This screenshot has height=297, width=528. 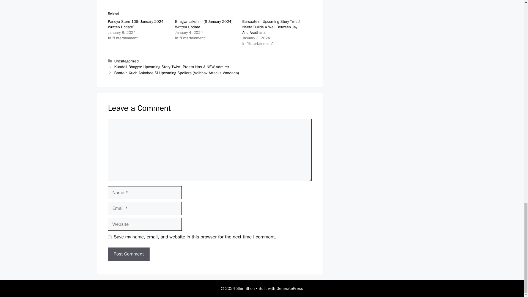 What do you see at coordinates (109, 237) in the screenshot?
I see `yes` at bounding box center [109, 237].